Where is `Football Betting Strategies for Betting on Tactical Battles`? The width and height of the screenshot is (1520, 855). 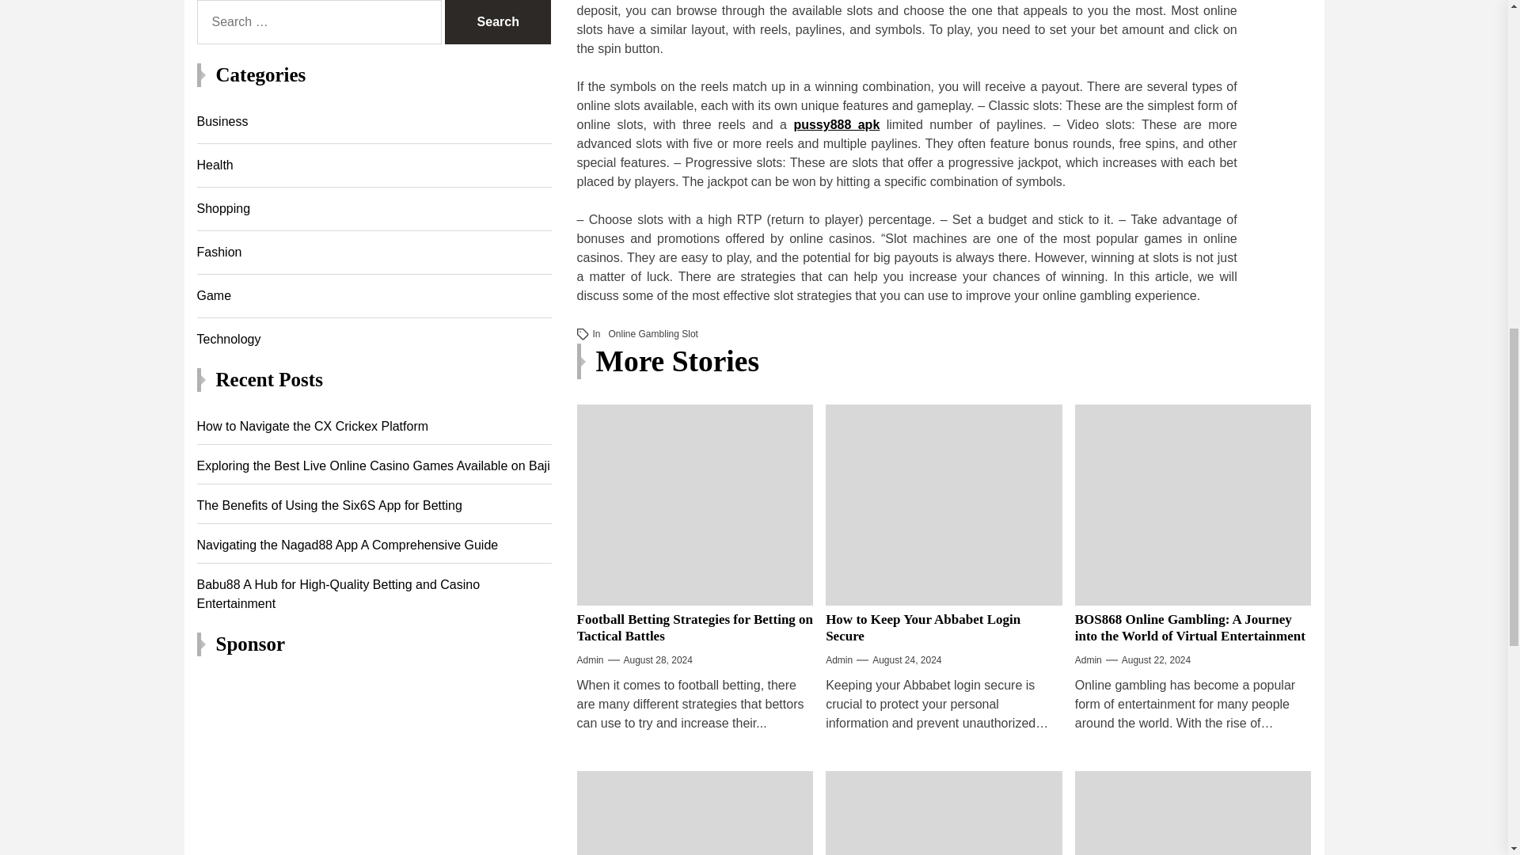 Football Betting Strategies for Betting on Tactical Battles is located at coordinates (694, 627).